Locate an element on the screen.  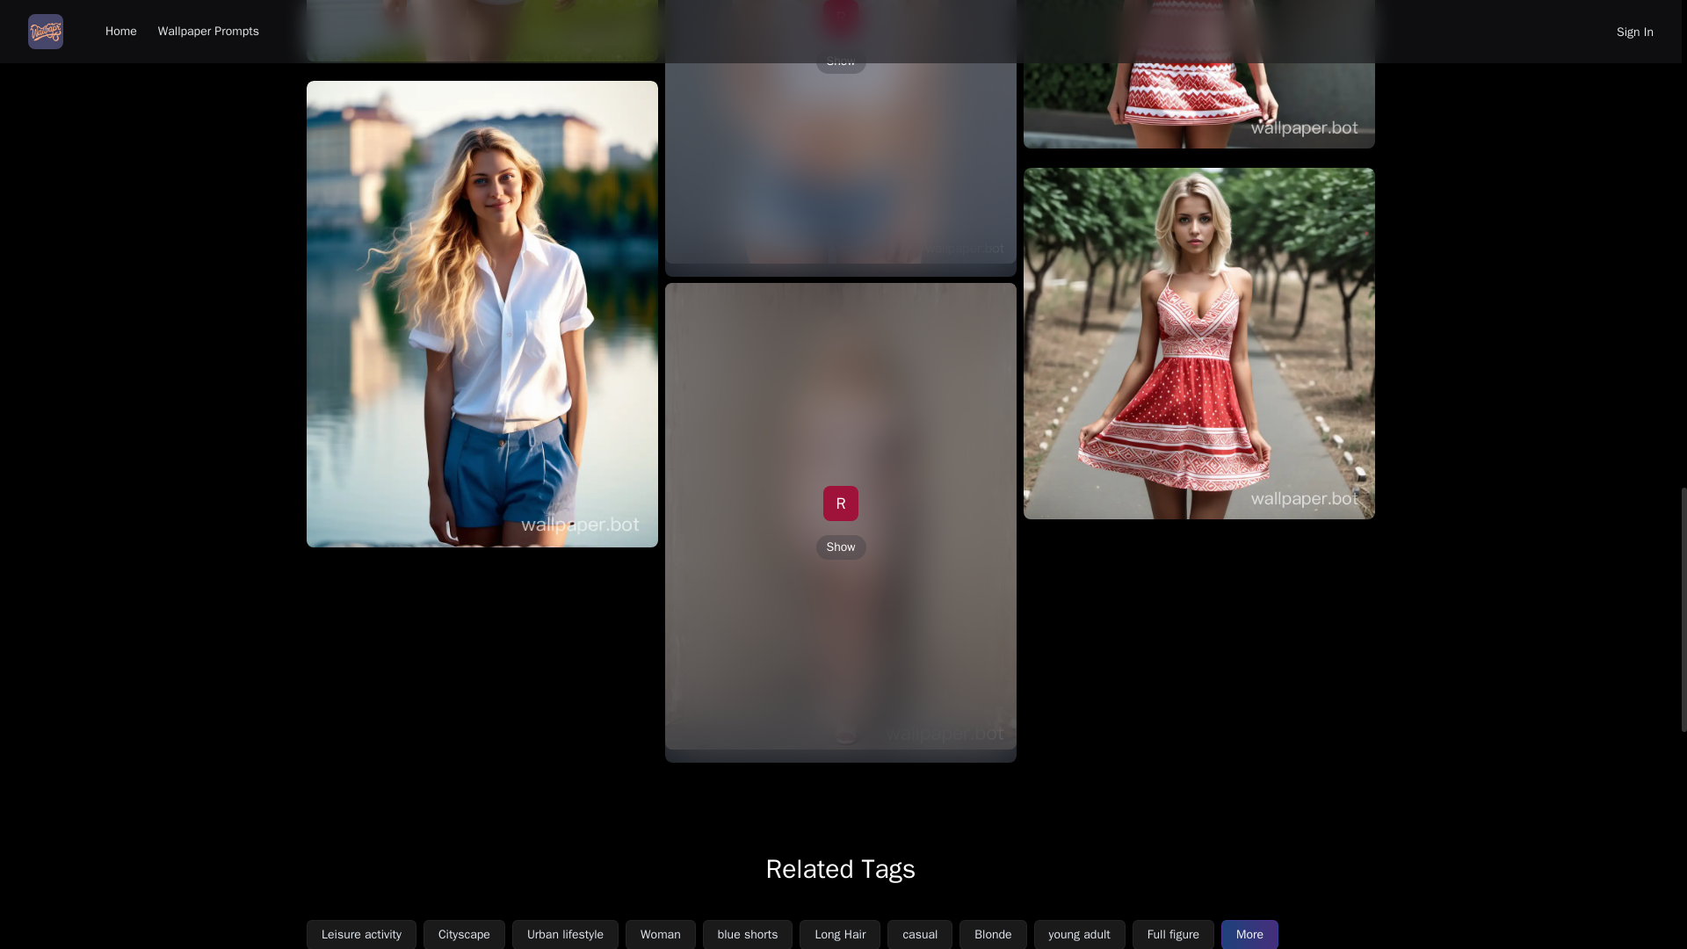
young adult is located at coordinates (1079, 934).